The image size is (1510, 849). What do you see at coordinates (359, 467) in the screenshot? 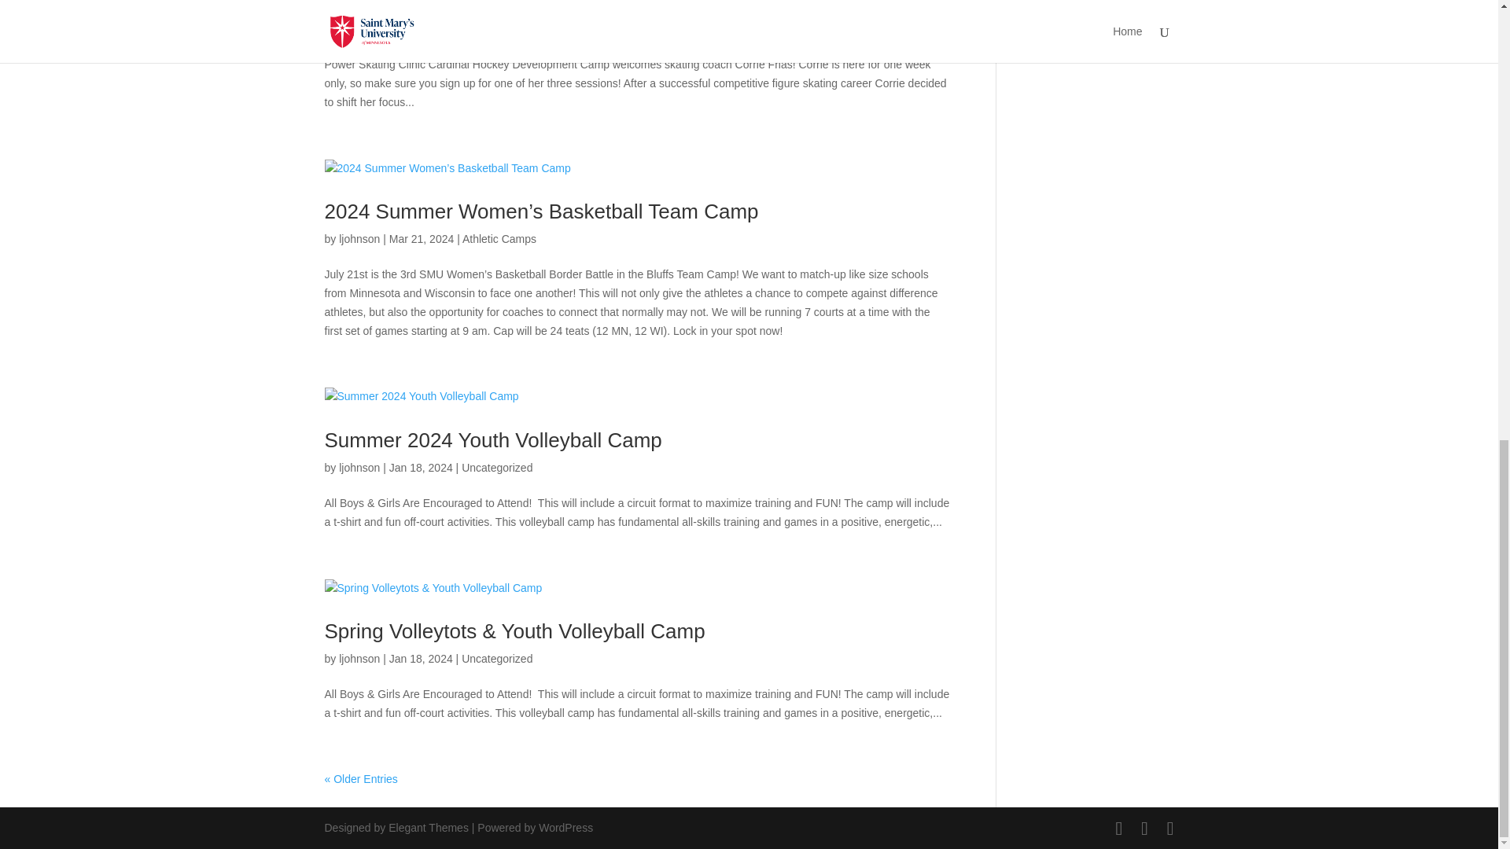
I see `ljohnson` at bounding box center [359, 467].